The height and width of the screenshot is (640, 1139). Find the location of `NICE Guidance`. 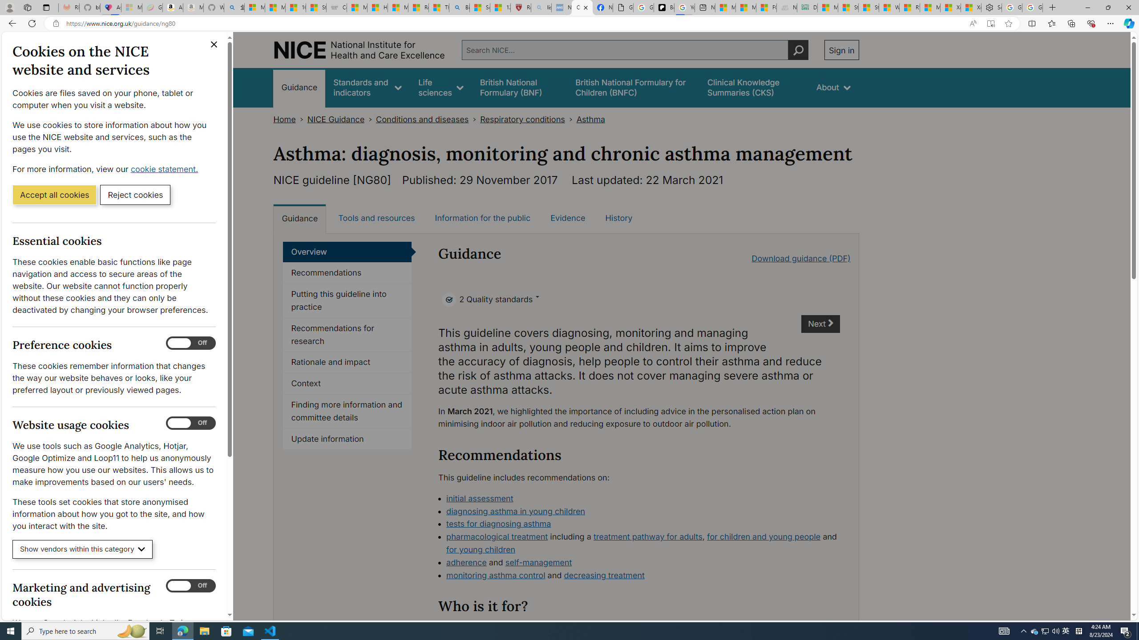

NICE Guidance is located at coordinates (336, 119).